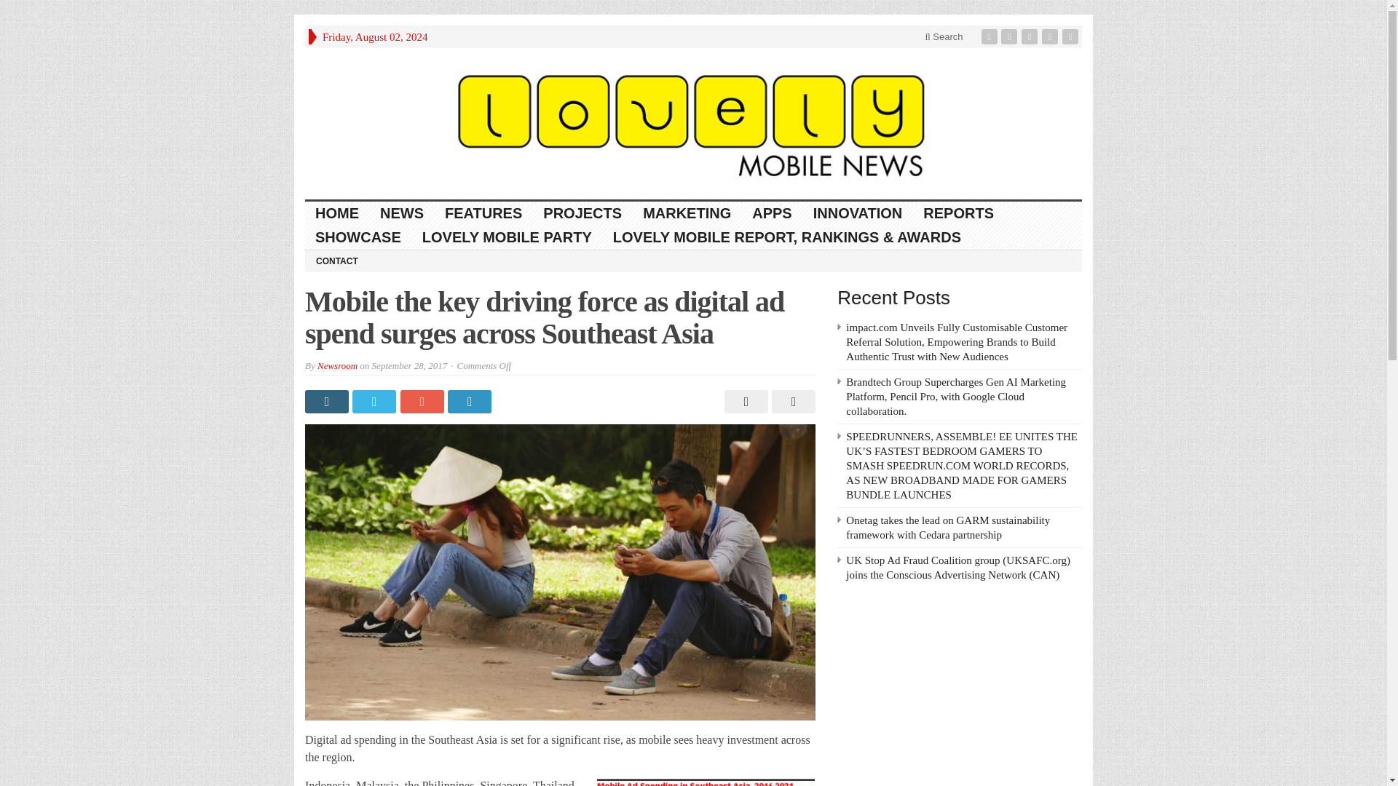 The image size is (1398, 786). Describe the element at coordinates (337, 213) in the screenshot. I see `HOME` at that location.